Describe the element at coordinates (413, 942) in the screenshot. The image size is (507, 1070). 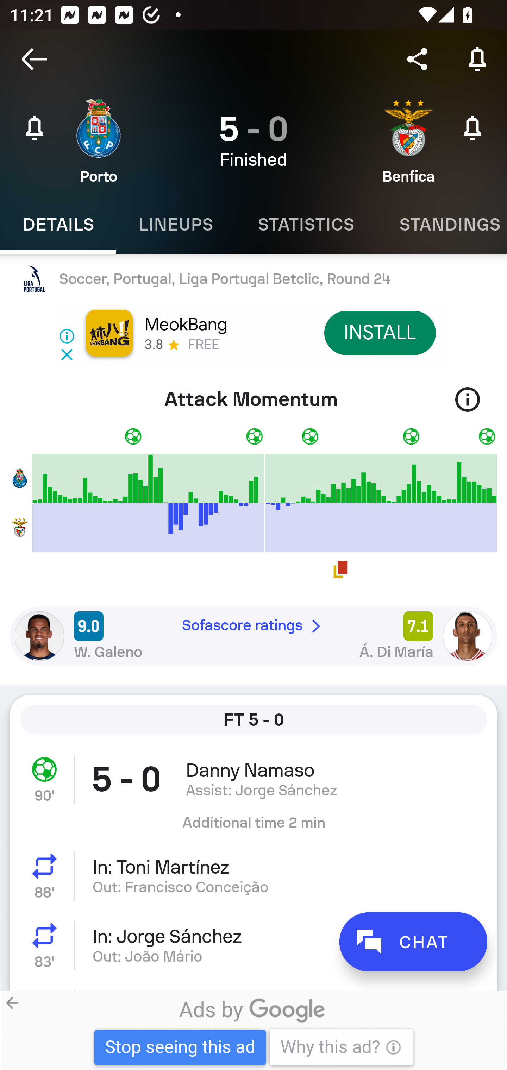
I see `CHAT` at that location.